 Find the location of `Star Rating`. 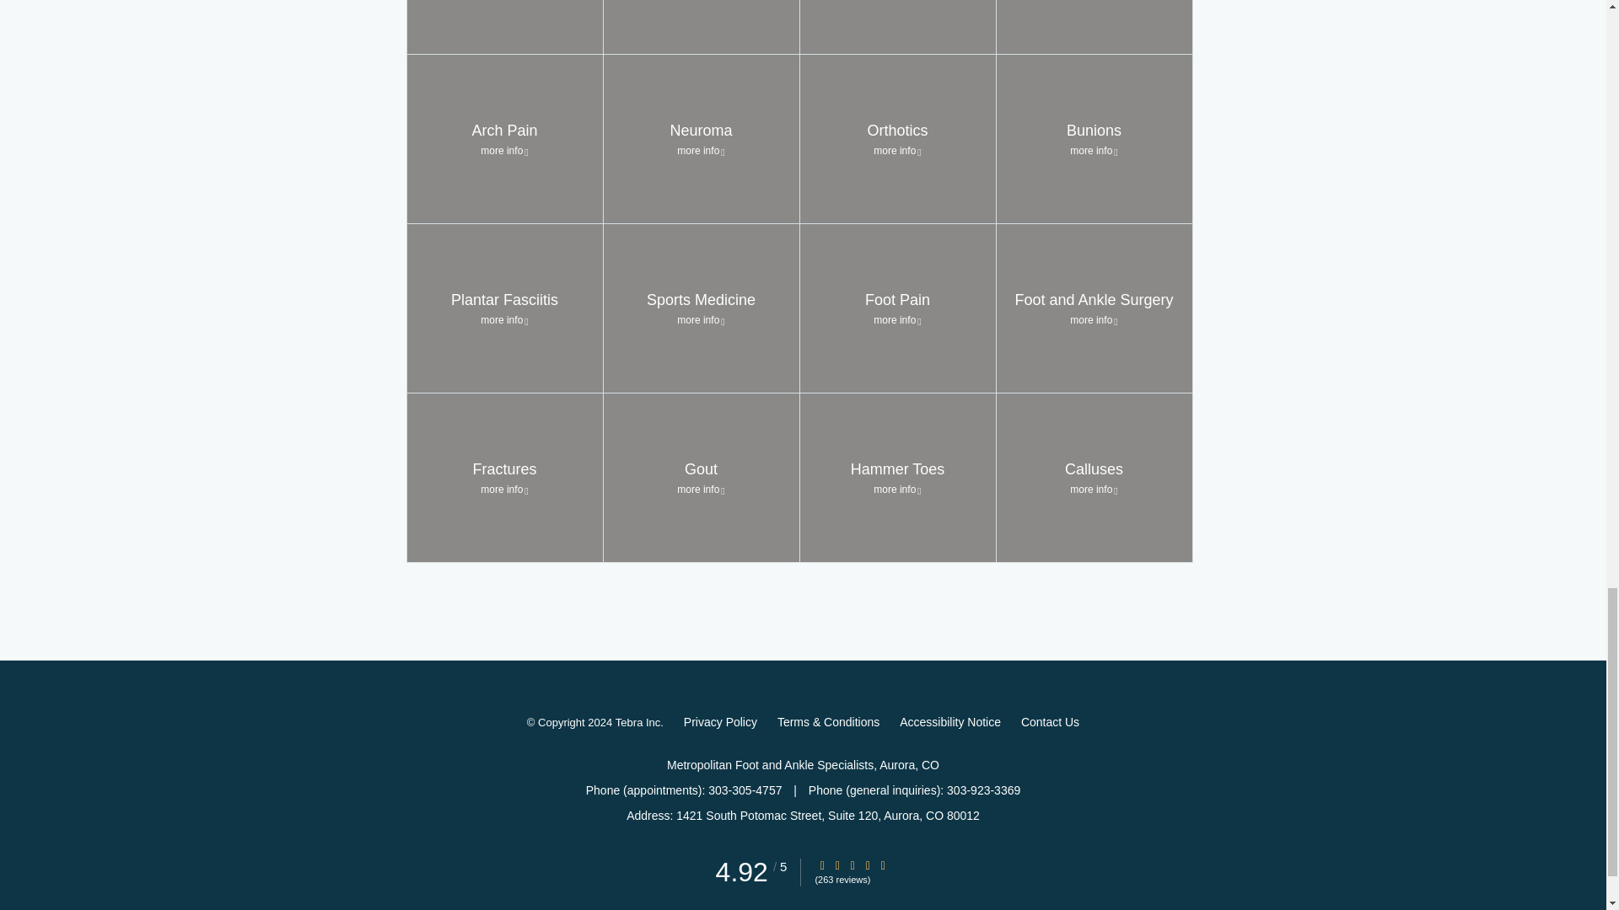

Star Rating is located at coordinates (837, 864).